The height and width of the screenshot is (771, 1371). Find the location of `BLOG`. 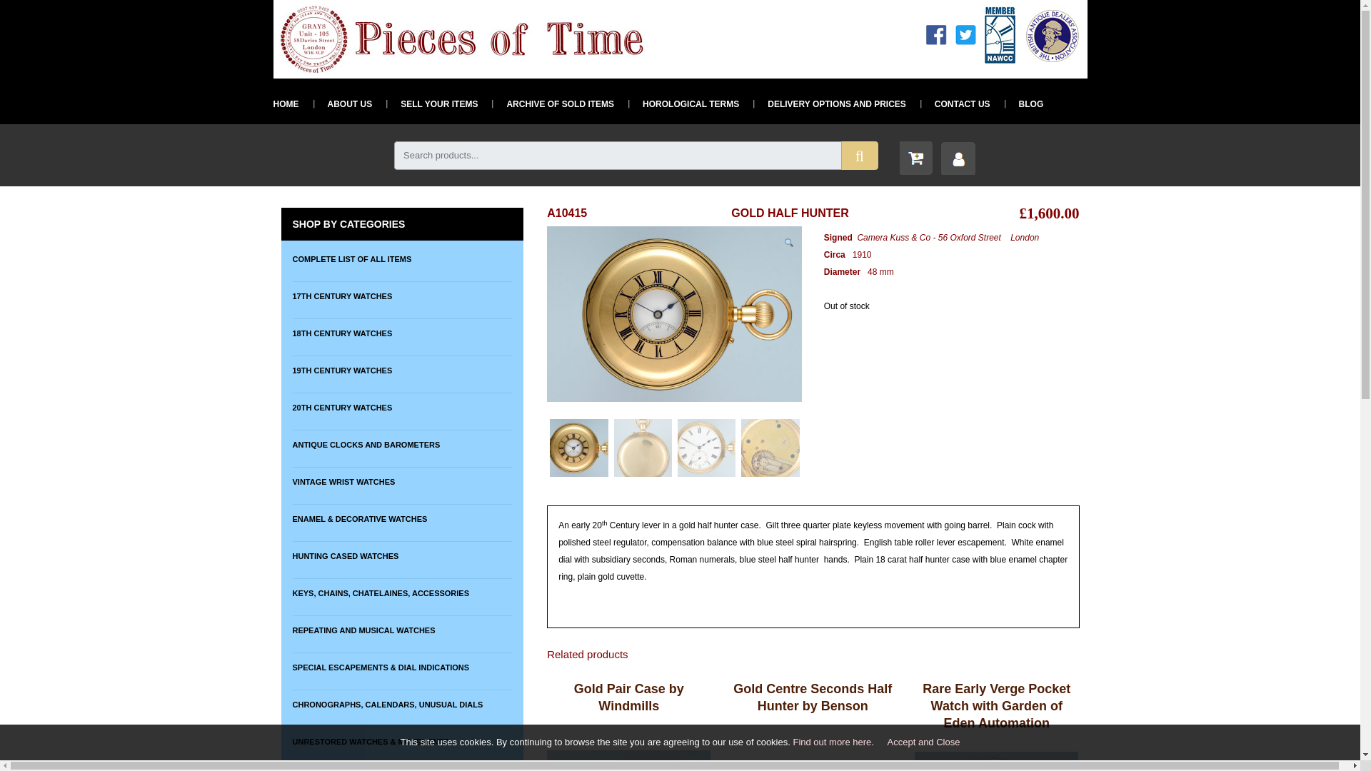

BLOG is located at coordinates (1024, 104).